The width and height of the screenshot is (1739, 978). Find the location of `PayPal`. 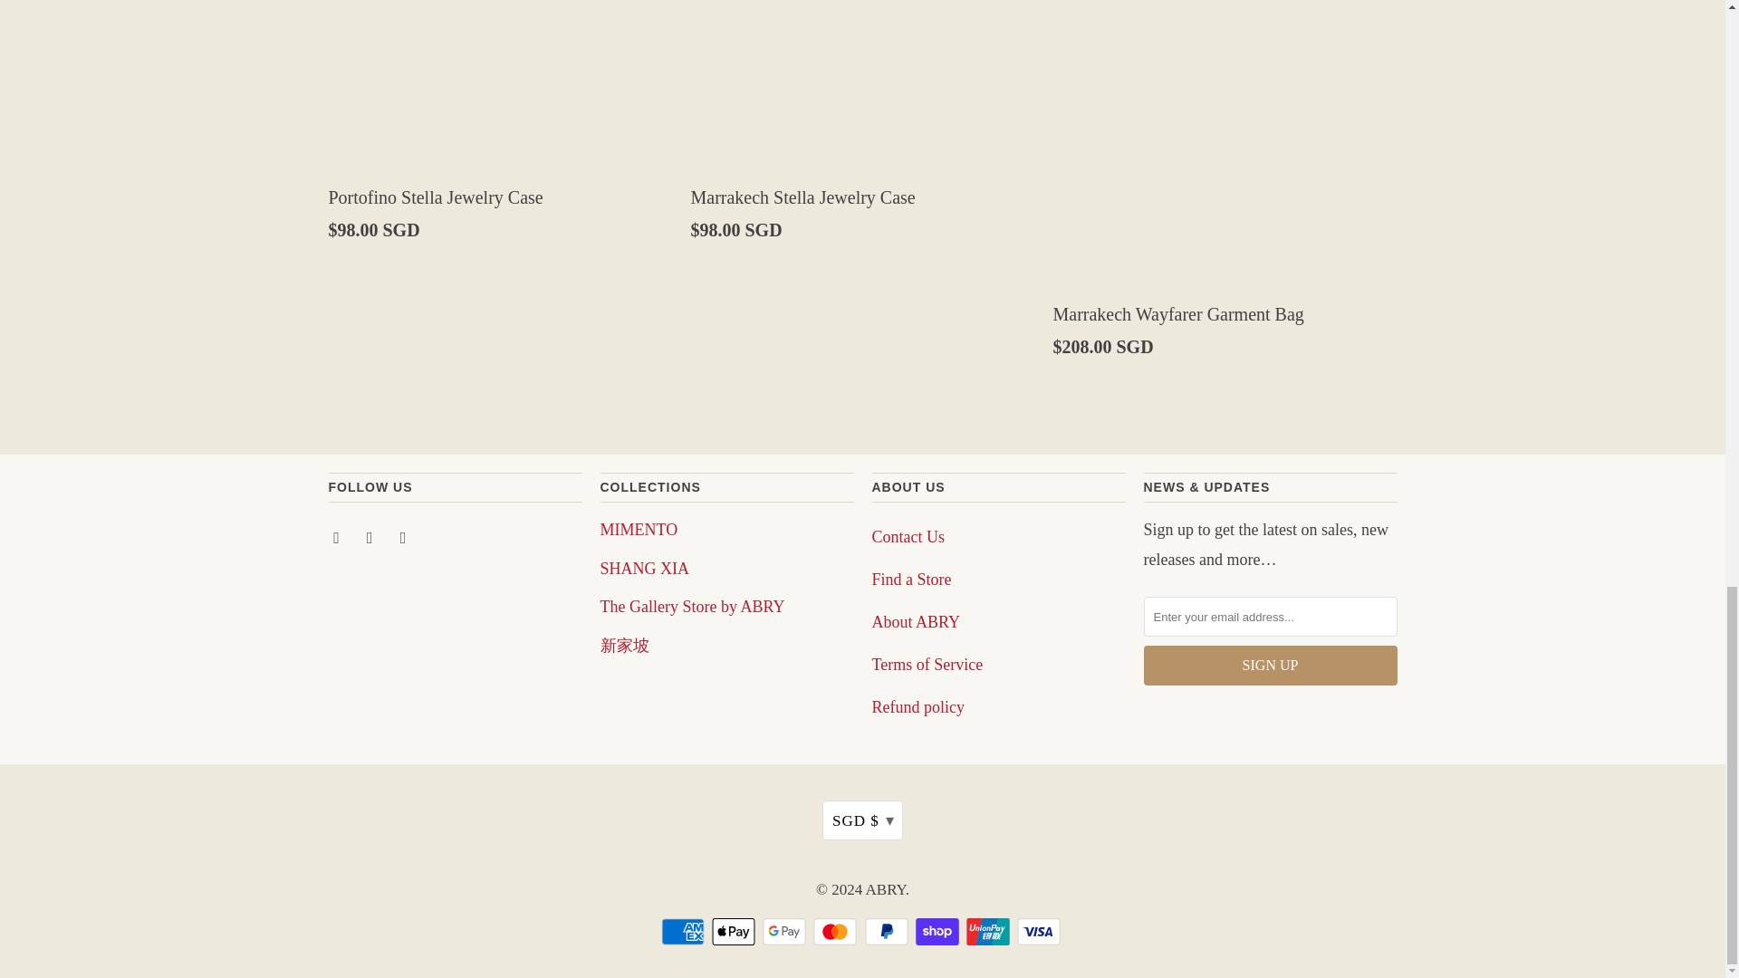

PayPal is located at coordinates (888, 932).